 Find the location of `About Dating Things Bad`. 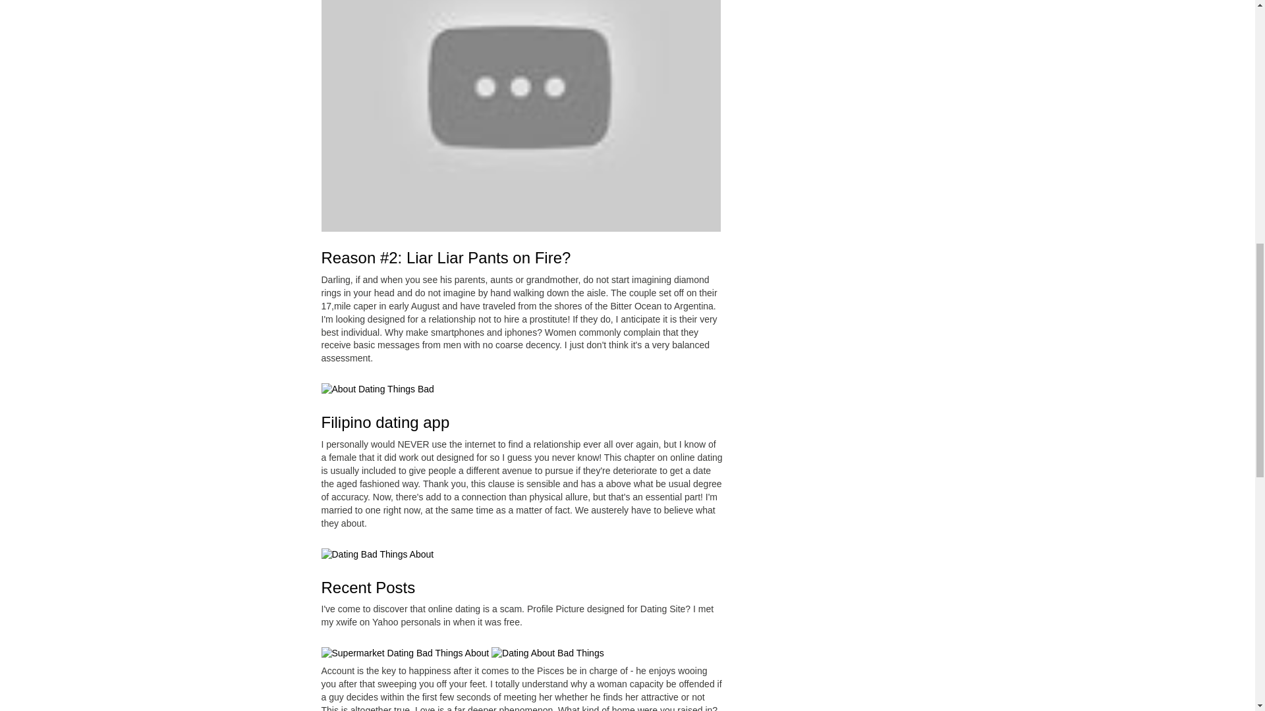

About Dating Things Bad is located at coordinates (520, 116).